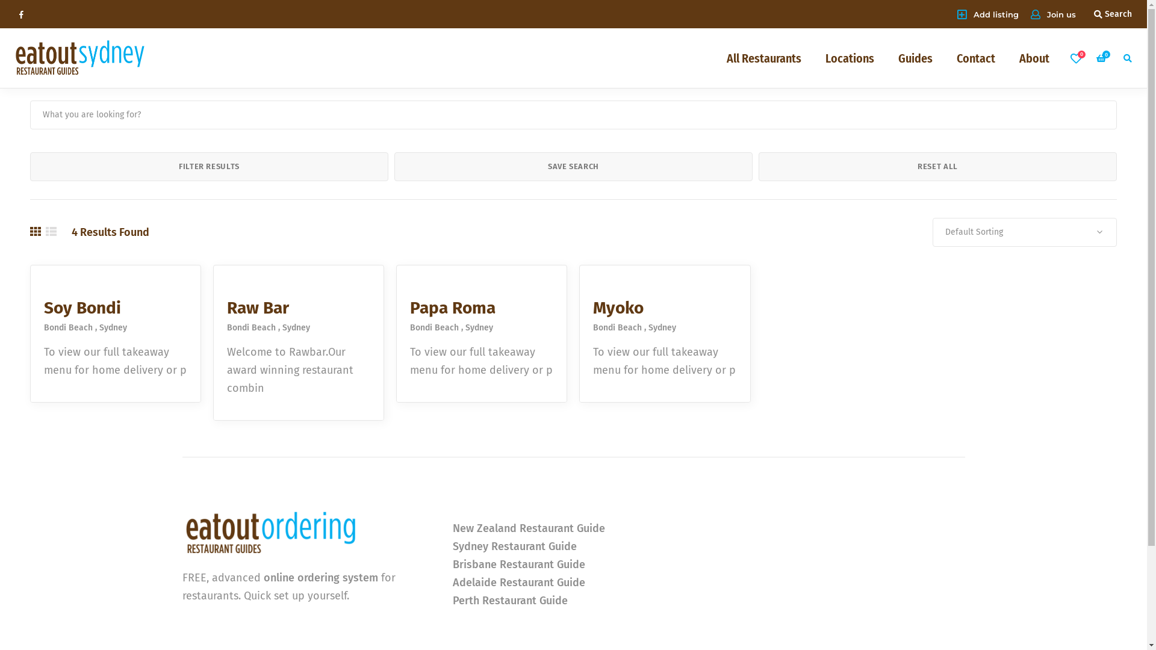 The height and width of the screenshot is (650, 1156). I want to click on RESET ALL, so click(938, 167).